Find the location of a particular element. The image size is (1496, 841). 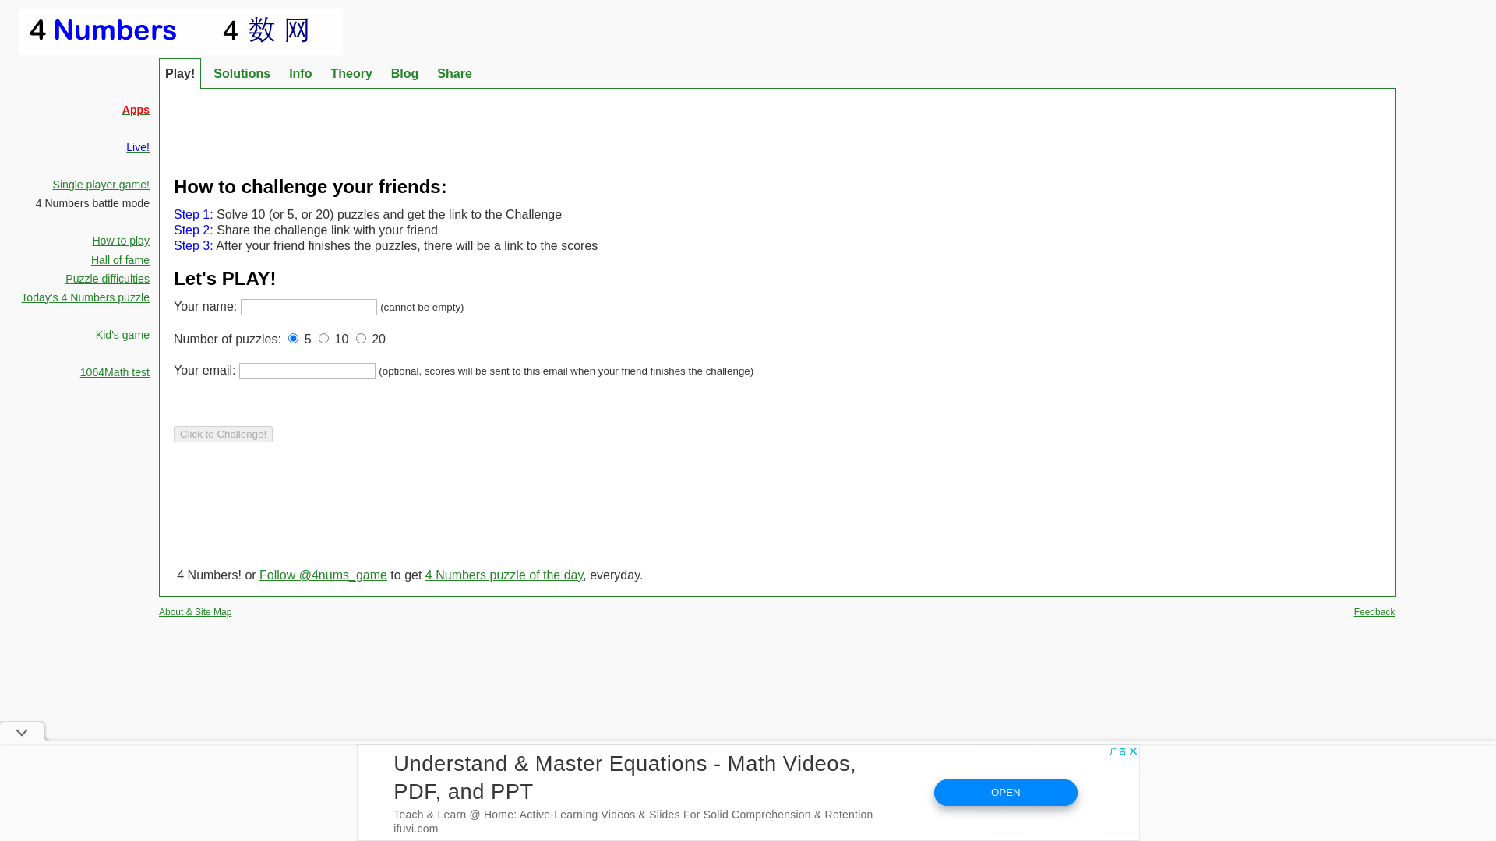

Blog is located at coordinates (405, 74).